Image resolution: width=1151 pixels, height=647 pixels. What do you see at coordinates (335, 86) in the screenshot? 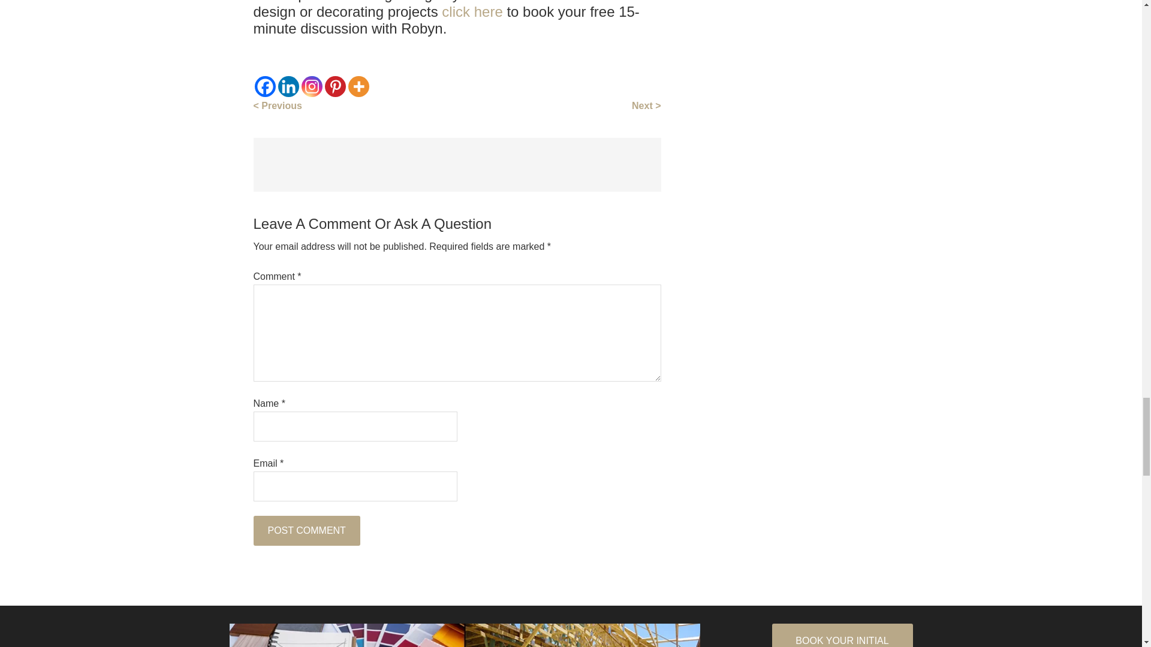
I see `Pinterest` at bounding box center [335, 86].